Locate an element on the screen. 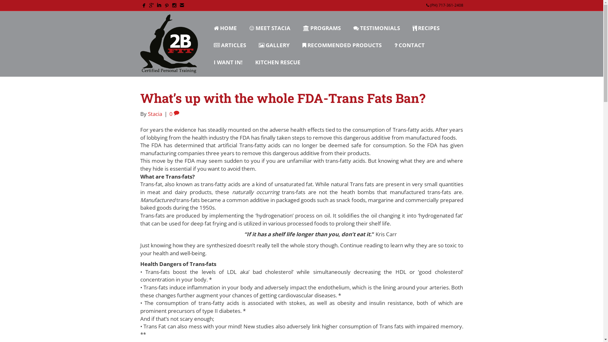 The width and height of the screenshot is (608, 342). PROGRAMS is located at coordinates (322, 27).